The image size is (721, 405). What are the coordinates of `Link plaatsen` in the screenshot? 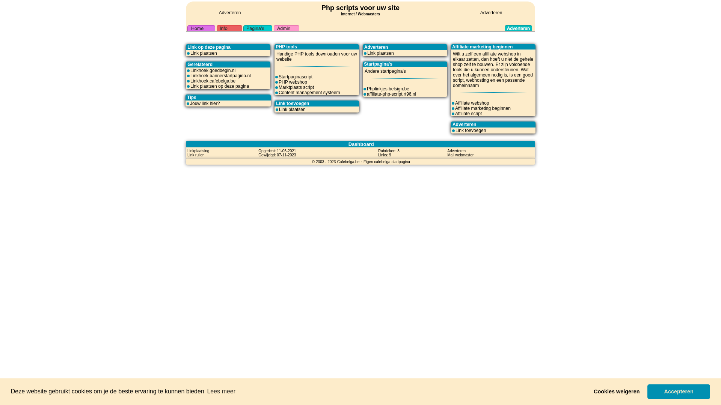 It's located at (292, 109).